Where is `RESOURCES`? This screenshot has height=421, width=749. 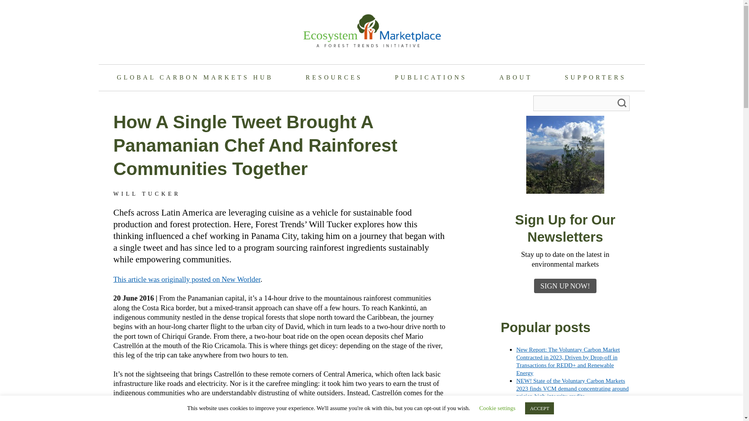 RESOURCES is located at coordinates (334, 78).